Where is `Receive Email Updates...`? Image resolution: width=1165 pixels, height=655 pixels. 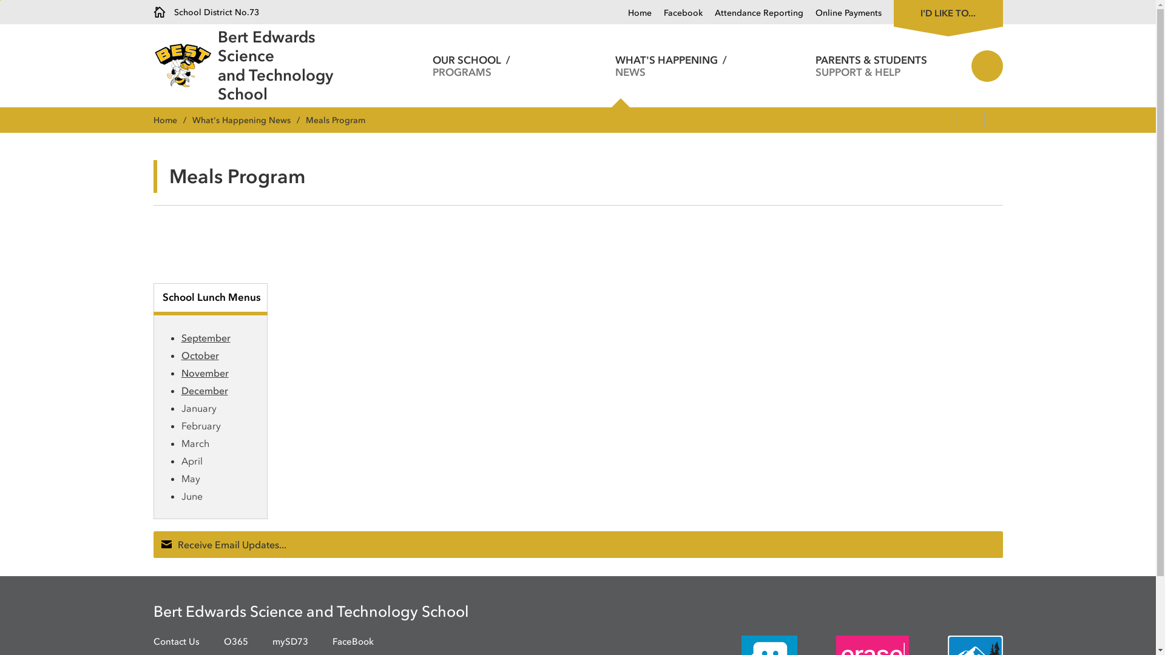
Receive Email Updates... is located at coordinates (578, 545).